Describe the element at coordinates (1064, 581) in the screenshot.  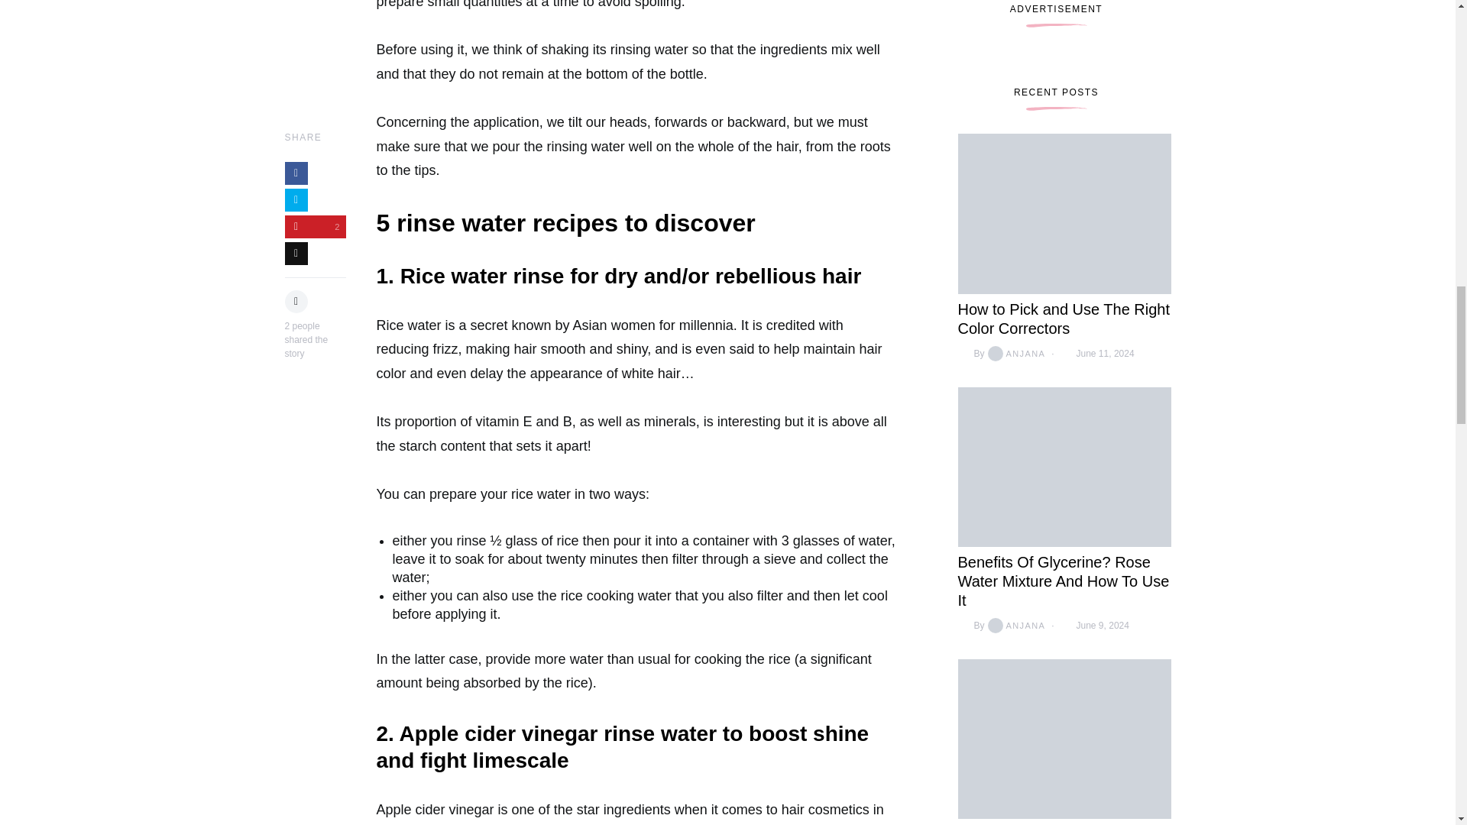
I see `Benefits Of Glycerine? Rose Water Mixture And How To Use It` at that location.